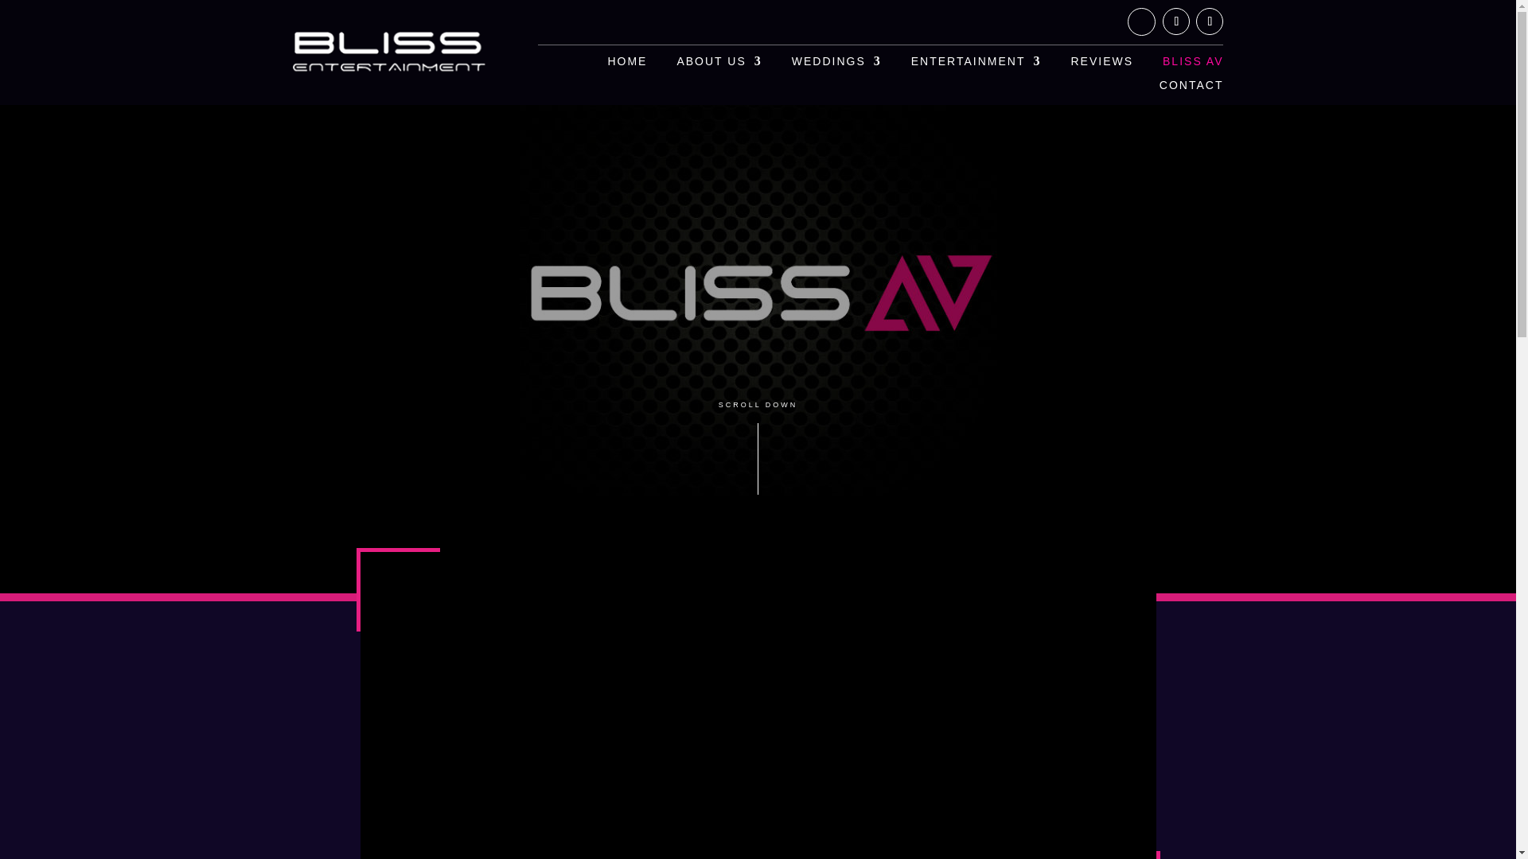 The image size is (1528, 859). I want to click on Follow on Instagram, so click(1210, 21).